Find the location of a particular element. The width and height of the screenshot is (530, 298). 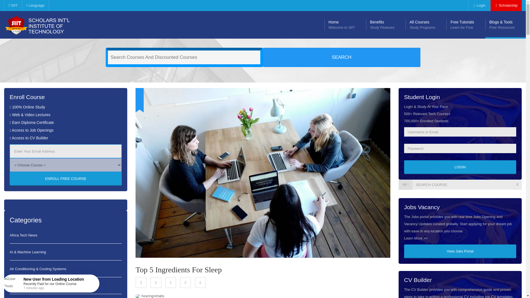

Login is located at coordinates (460, 251).